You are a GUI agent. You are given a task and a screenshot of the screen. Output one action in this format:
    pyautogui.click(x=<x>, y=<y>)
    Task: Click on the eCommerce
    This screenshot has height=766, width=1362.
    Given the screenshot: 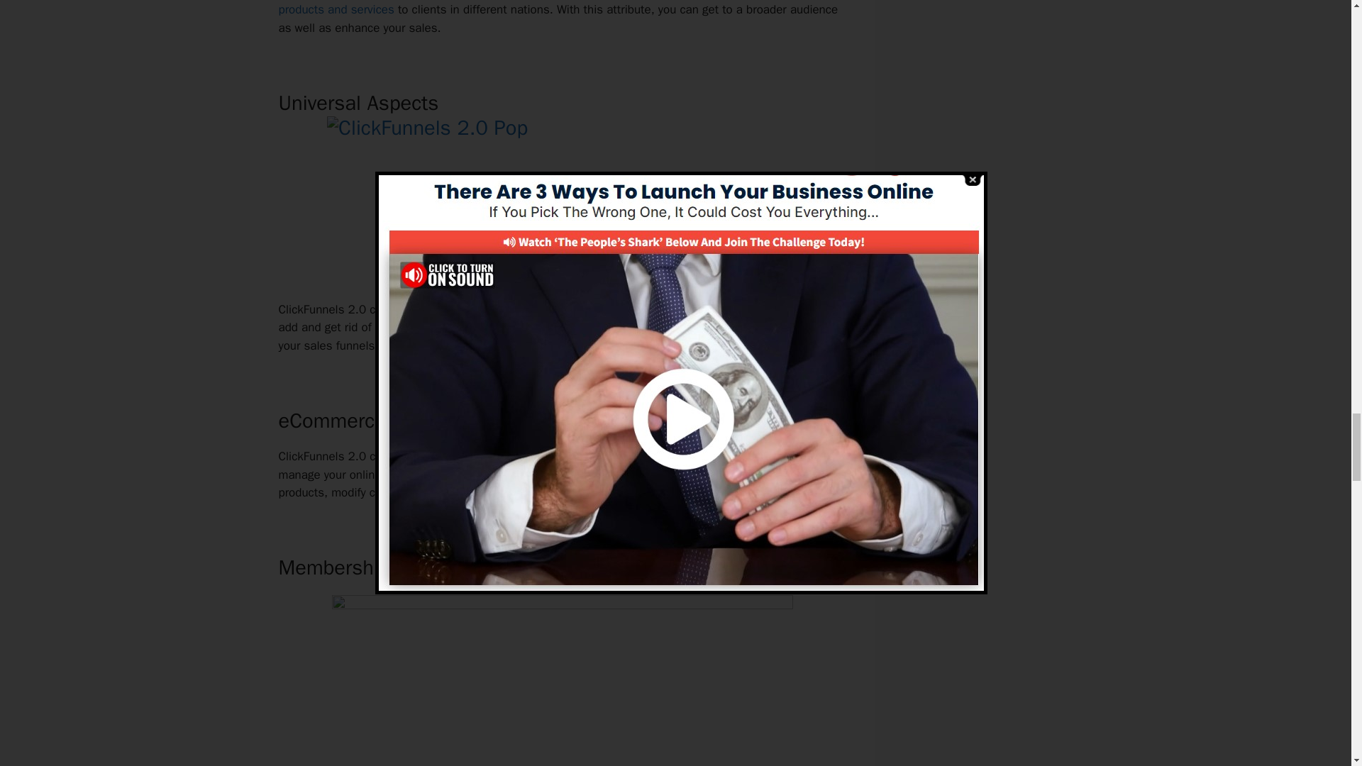 What is the action you would take?
    pyautogui.click(x=497, y=474)
    